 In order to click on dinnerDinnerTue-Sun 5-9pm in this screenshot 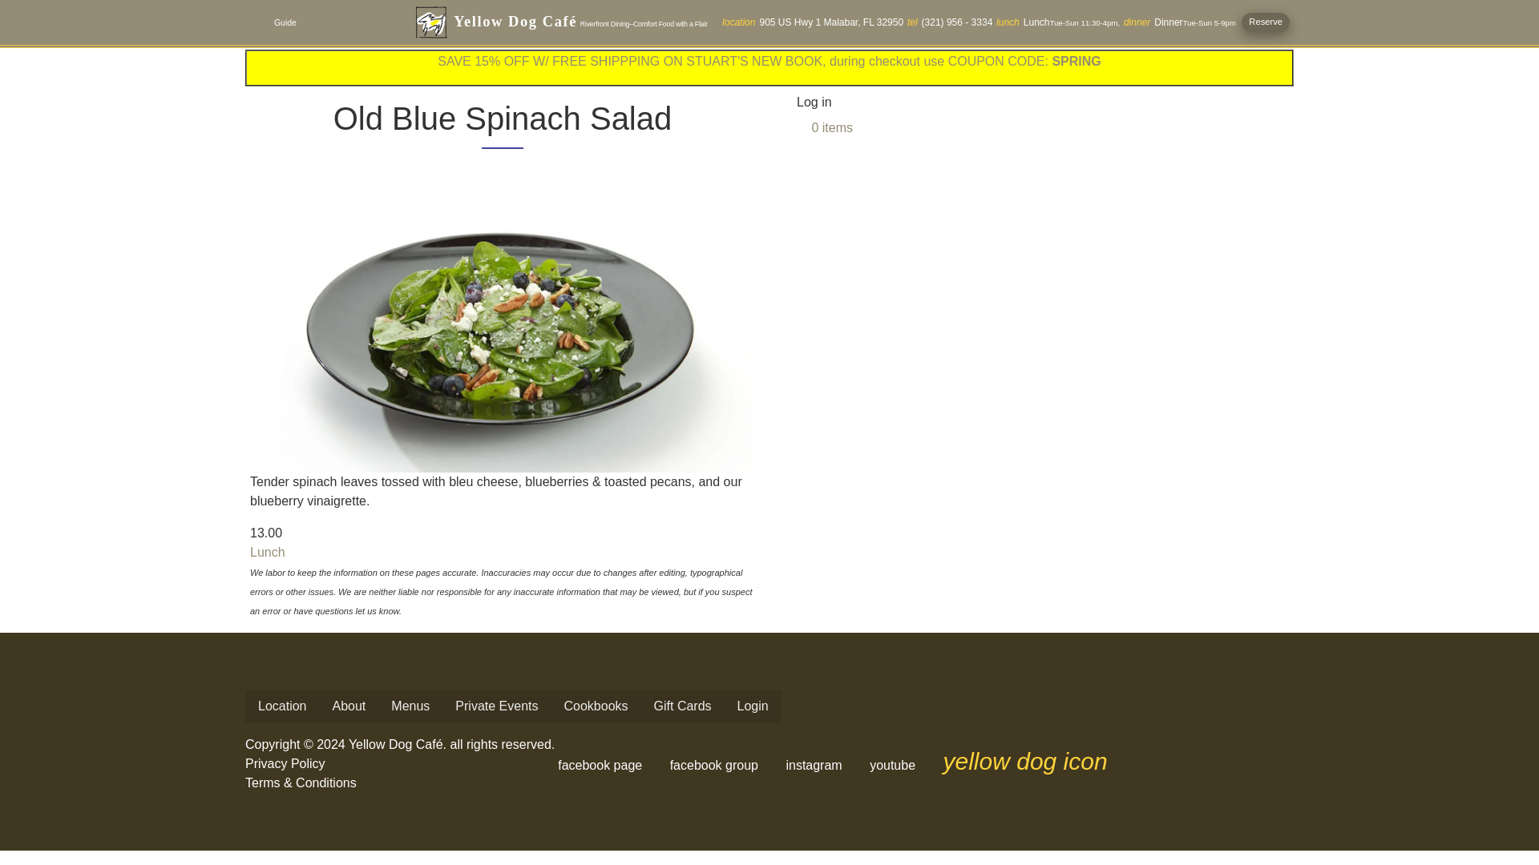, I will do `click(1179, 22)`.